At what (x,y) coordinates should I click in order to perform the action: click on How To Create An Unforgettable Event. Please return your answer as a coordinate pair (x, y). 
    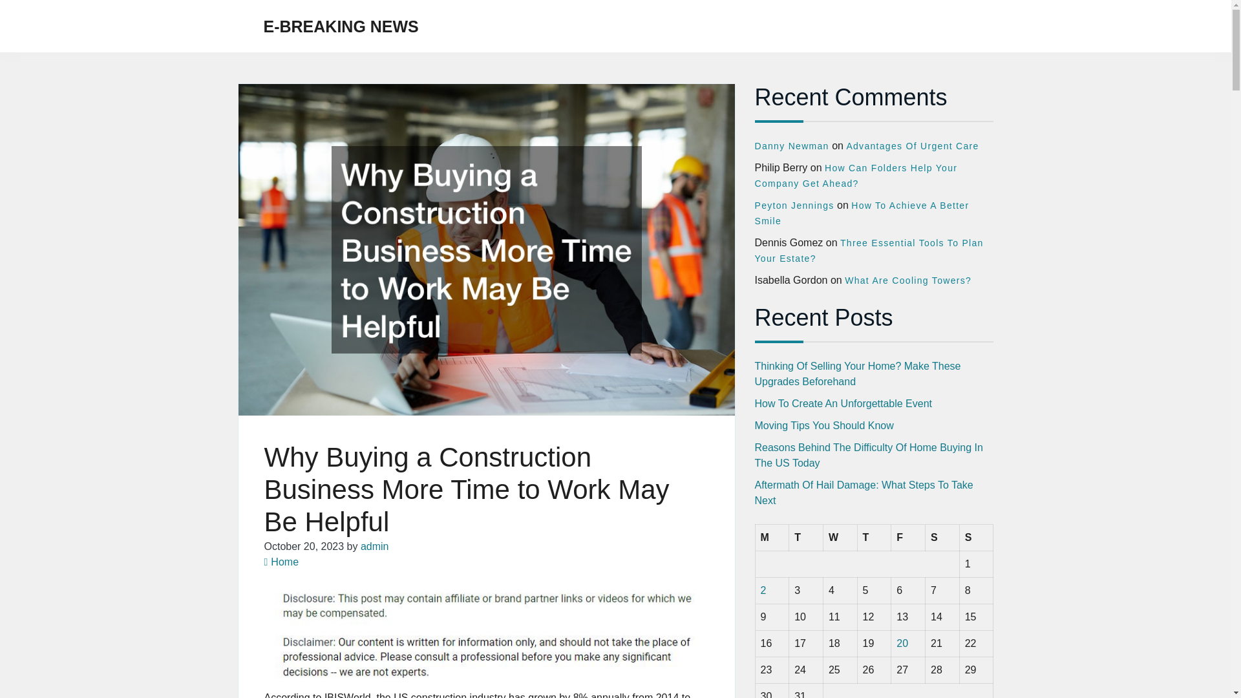
    Looking at the image, I should click on (843, 403).